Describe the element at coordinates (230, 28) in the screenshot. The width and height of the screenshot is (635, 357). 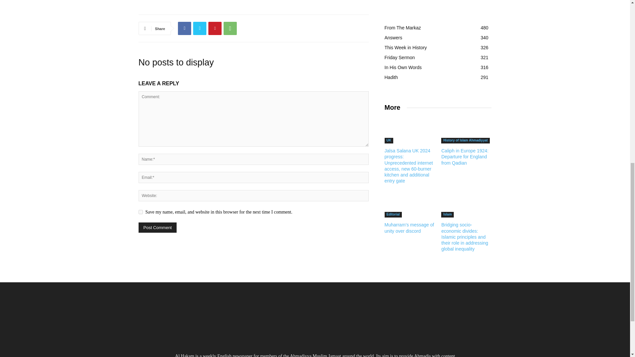
I see `WhatsApp` at that location.